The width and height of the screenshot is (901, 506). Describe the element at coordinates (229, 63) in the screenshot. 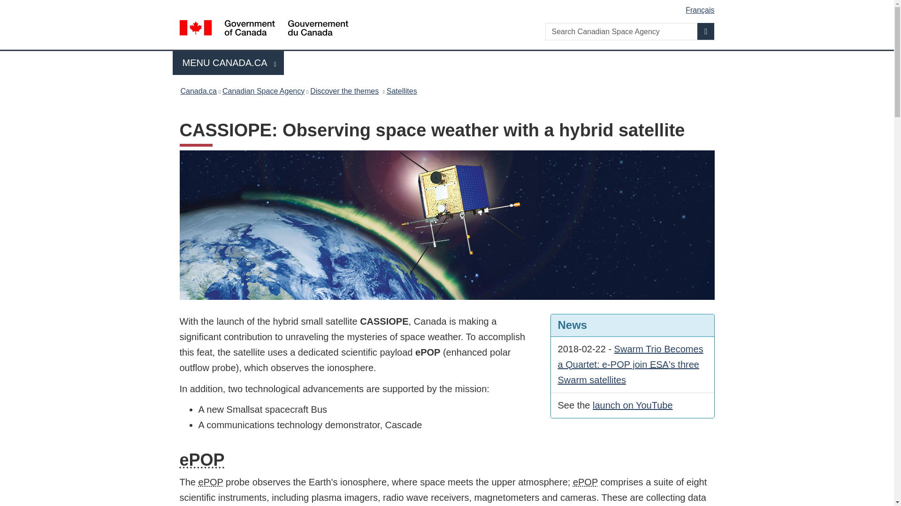

I see `Canadian Space Agency` at that location.